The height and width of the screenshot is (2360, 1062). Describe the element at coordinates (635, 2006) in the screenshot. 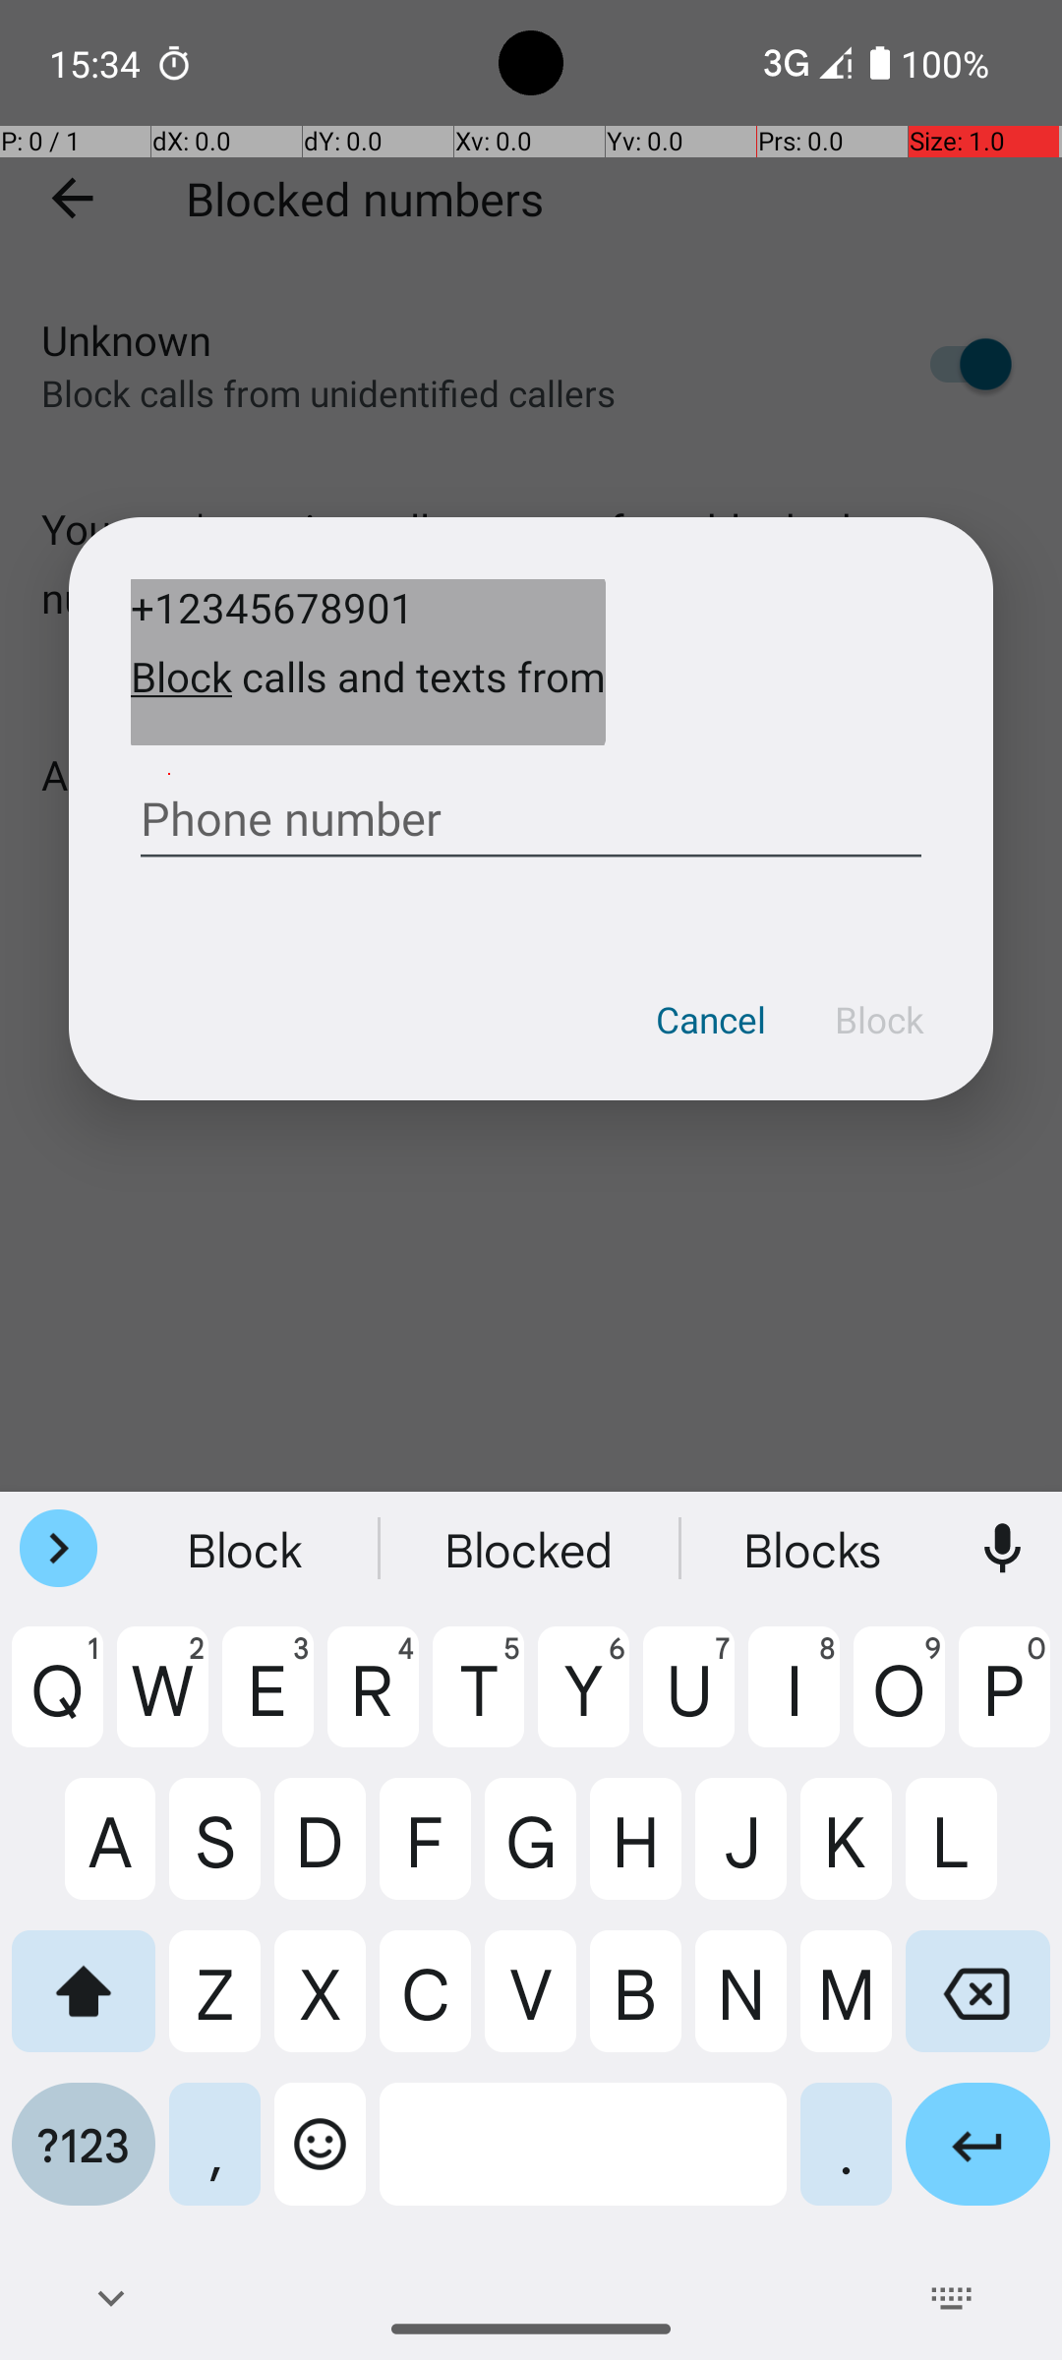

I see `B` at that location.